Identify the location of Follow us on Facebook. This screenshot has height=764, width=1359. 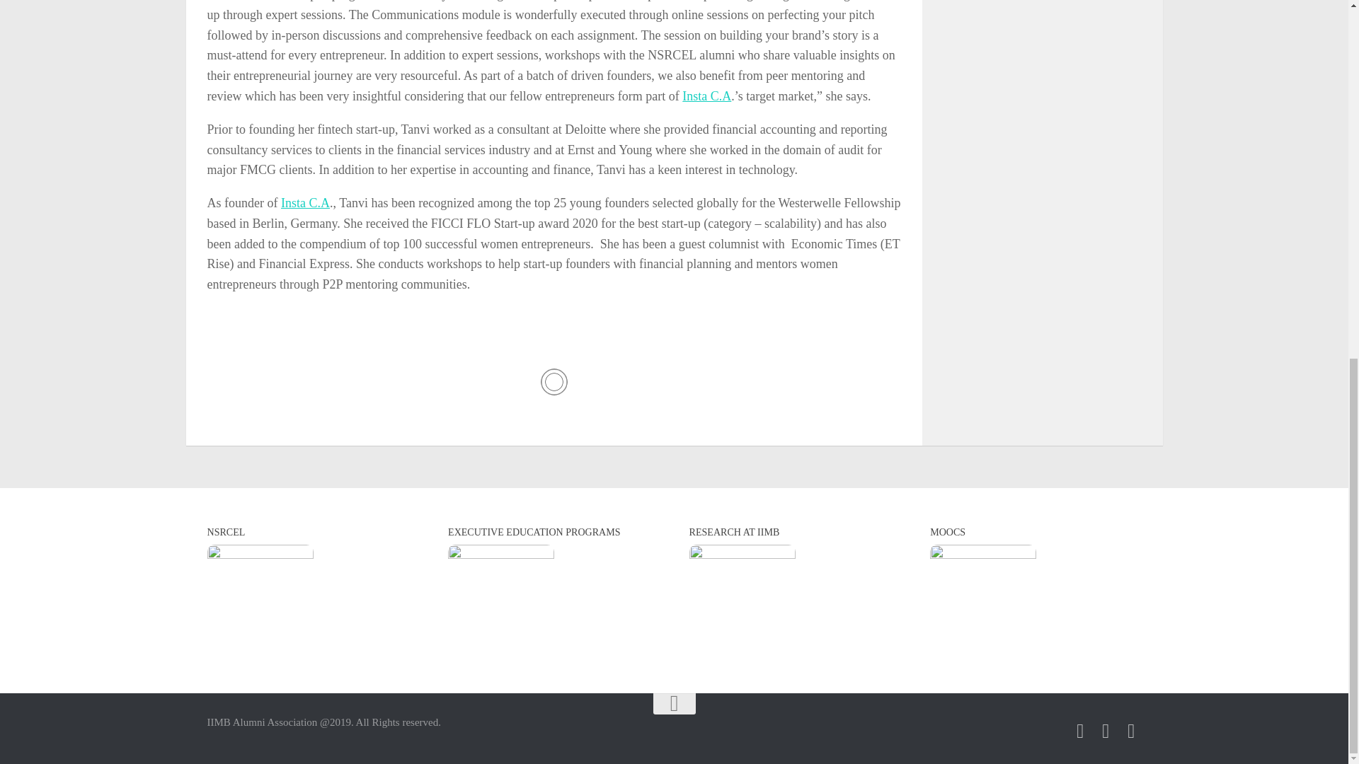
(1080, 731).